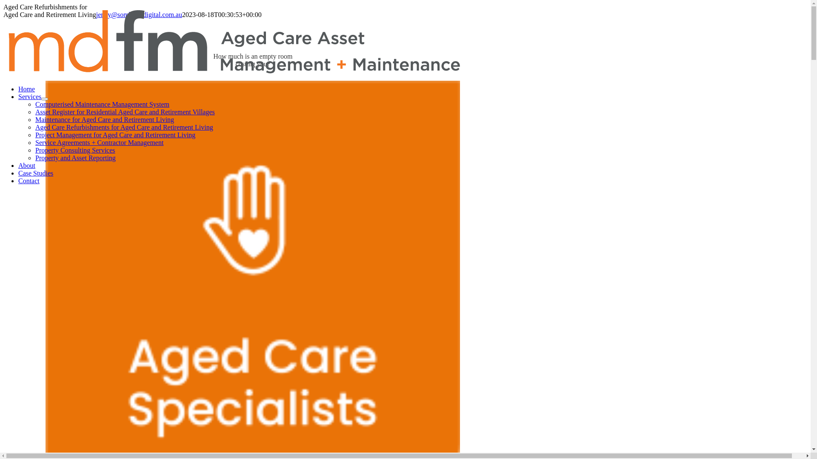 The height and width of the screenshot is (459, 817). What do you see at coordinates (75, 150) in the screenshot?
I see `Property Consulting Services` at bounding box center [75, 150].